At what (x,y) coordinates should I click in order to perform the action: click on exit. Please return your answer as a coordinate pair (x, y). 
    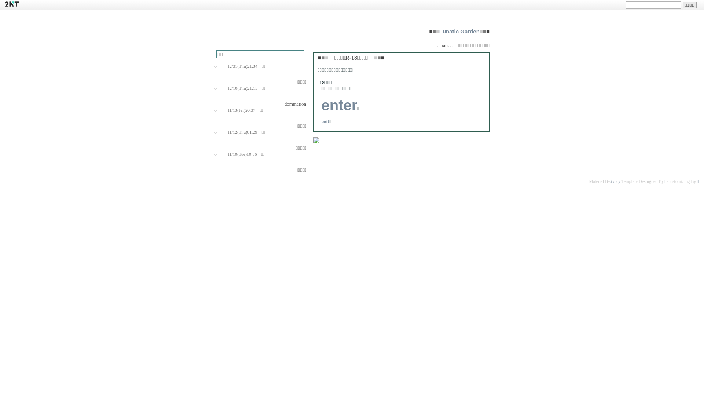
    Looking at the image, I should click on (325, 122).